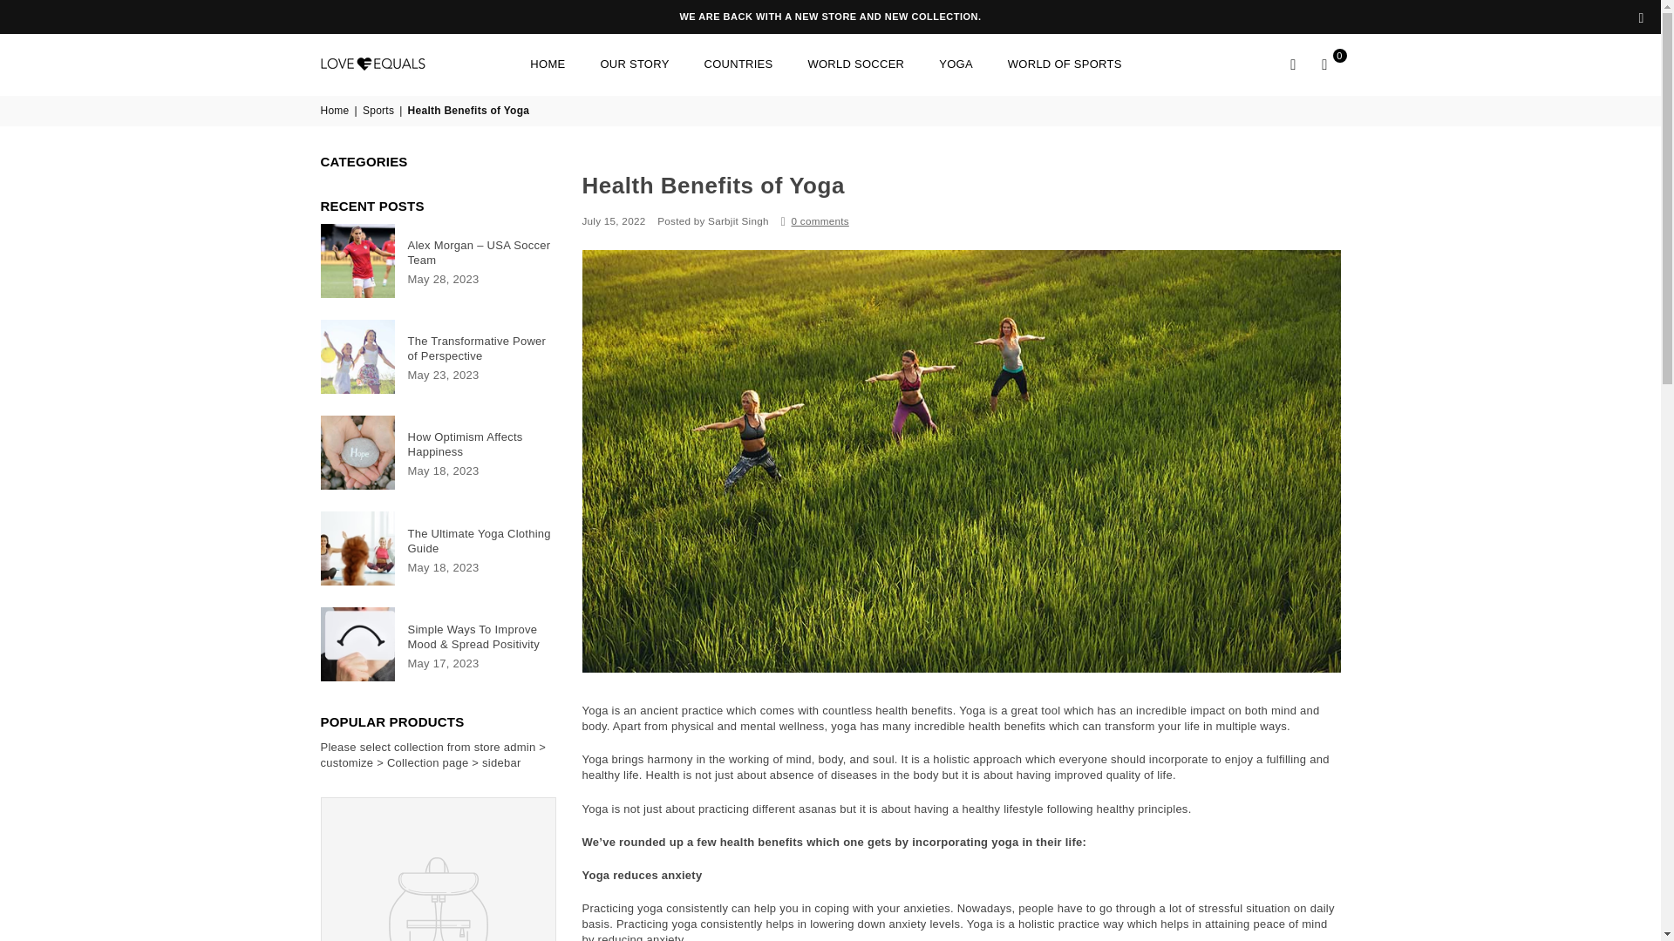 This screenshot has height=941, width=1674. What do you see at coordinates (1324, 64) in the screenshot?
I see `0` at bounding box center [1324, 64].